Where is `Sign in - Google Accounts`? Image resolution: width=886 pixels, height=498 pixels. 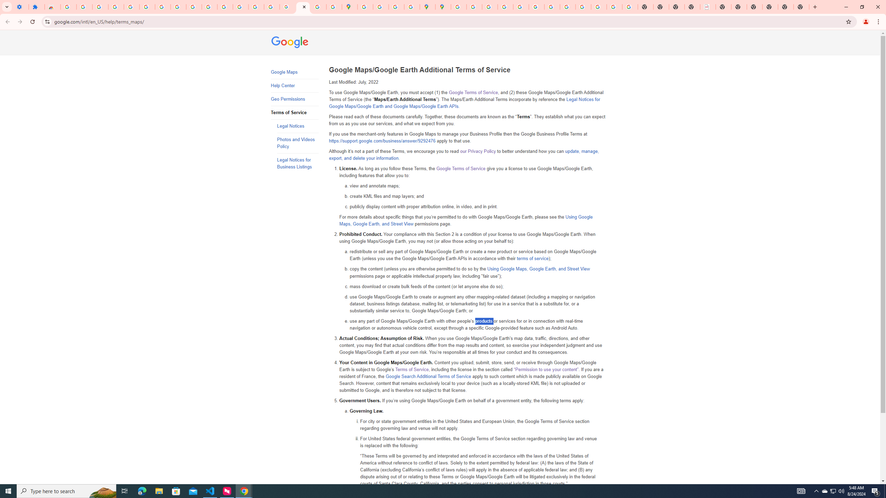 Sign in - Google Accounts is located at coordinates (147, 7).